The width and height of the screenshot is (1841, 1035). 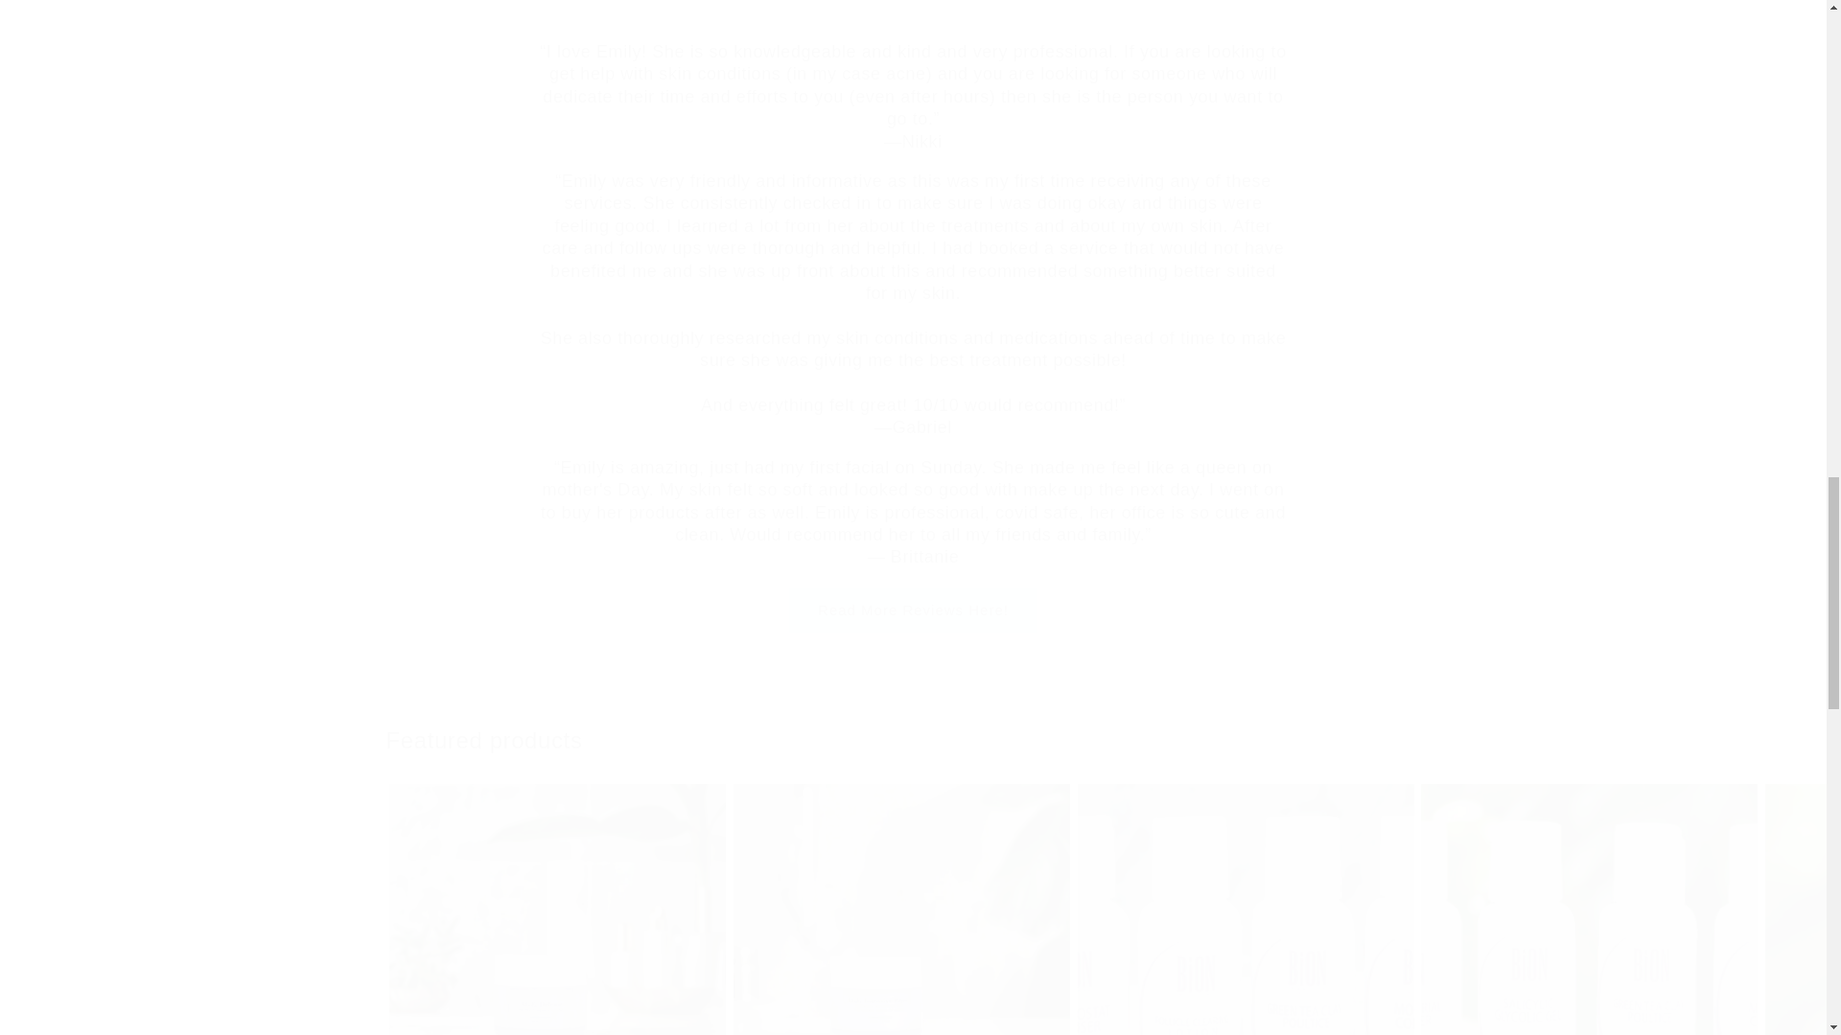 I want to click on Featured products, so click(x=912, y=740).